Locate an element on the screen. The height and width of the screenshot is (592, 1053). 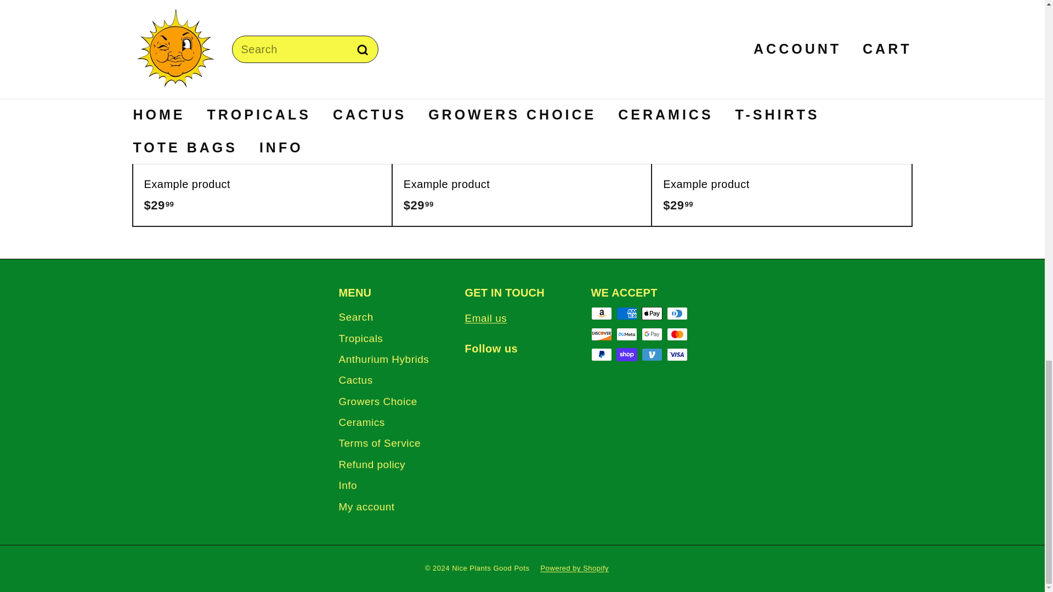
Mastercard is located at coordinates (677, 334).